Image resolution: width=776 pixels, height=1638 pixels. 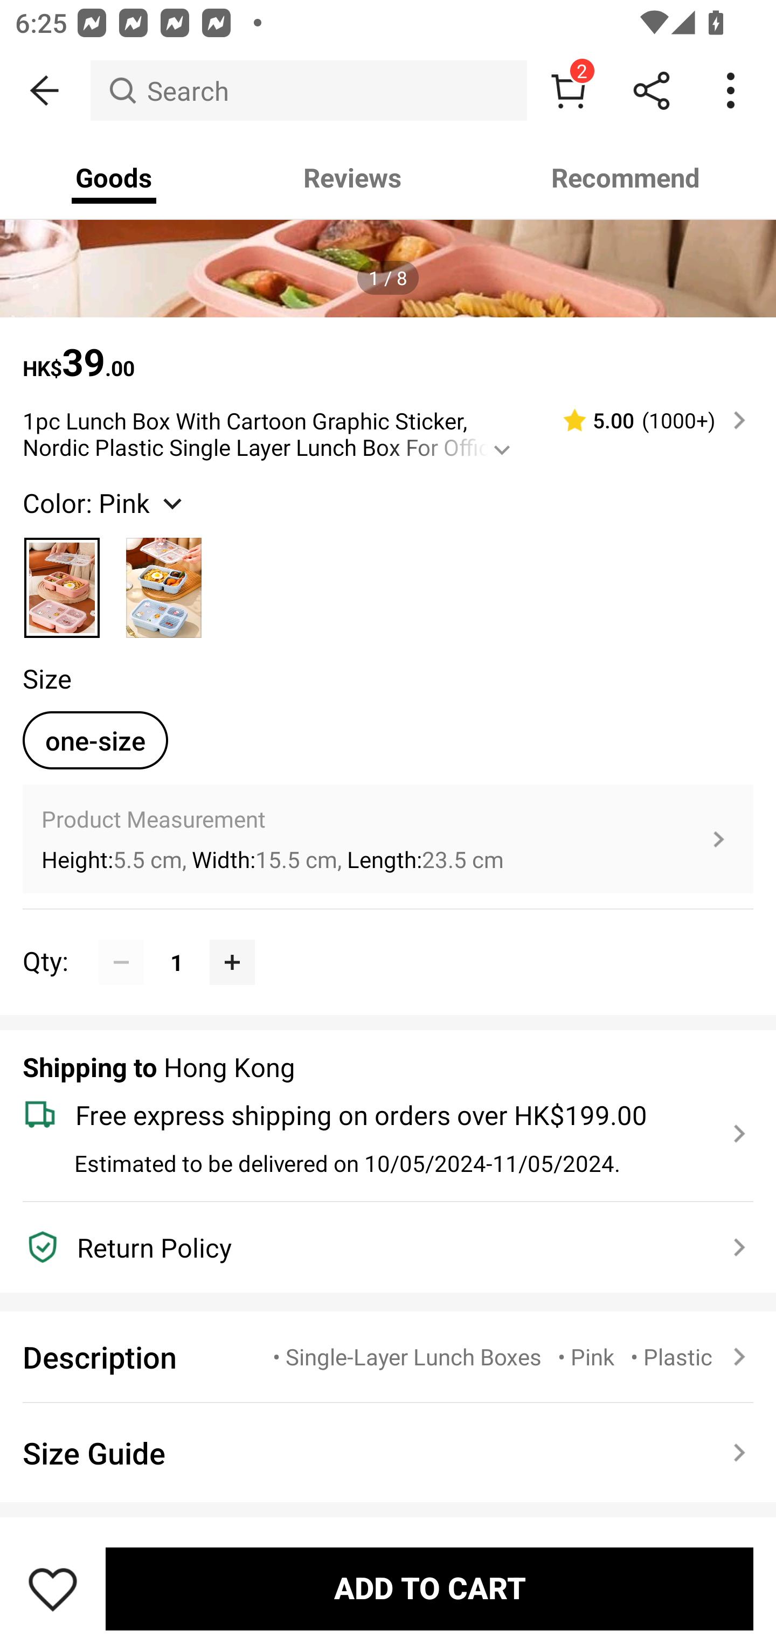 What do you see at coordinates (308, 91) in the screenshot?
I see `Search` at bounding box center [308, 91].